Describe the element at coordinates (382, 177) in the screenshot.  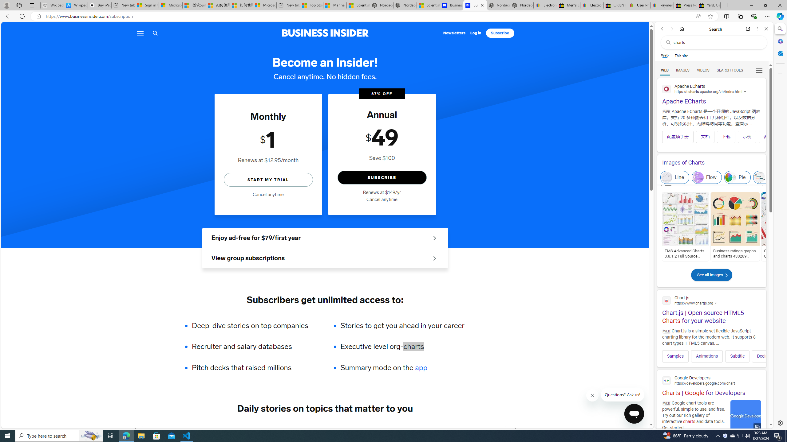
I see `SUBSCRIBE` at that location.